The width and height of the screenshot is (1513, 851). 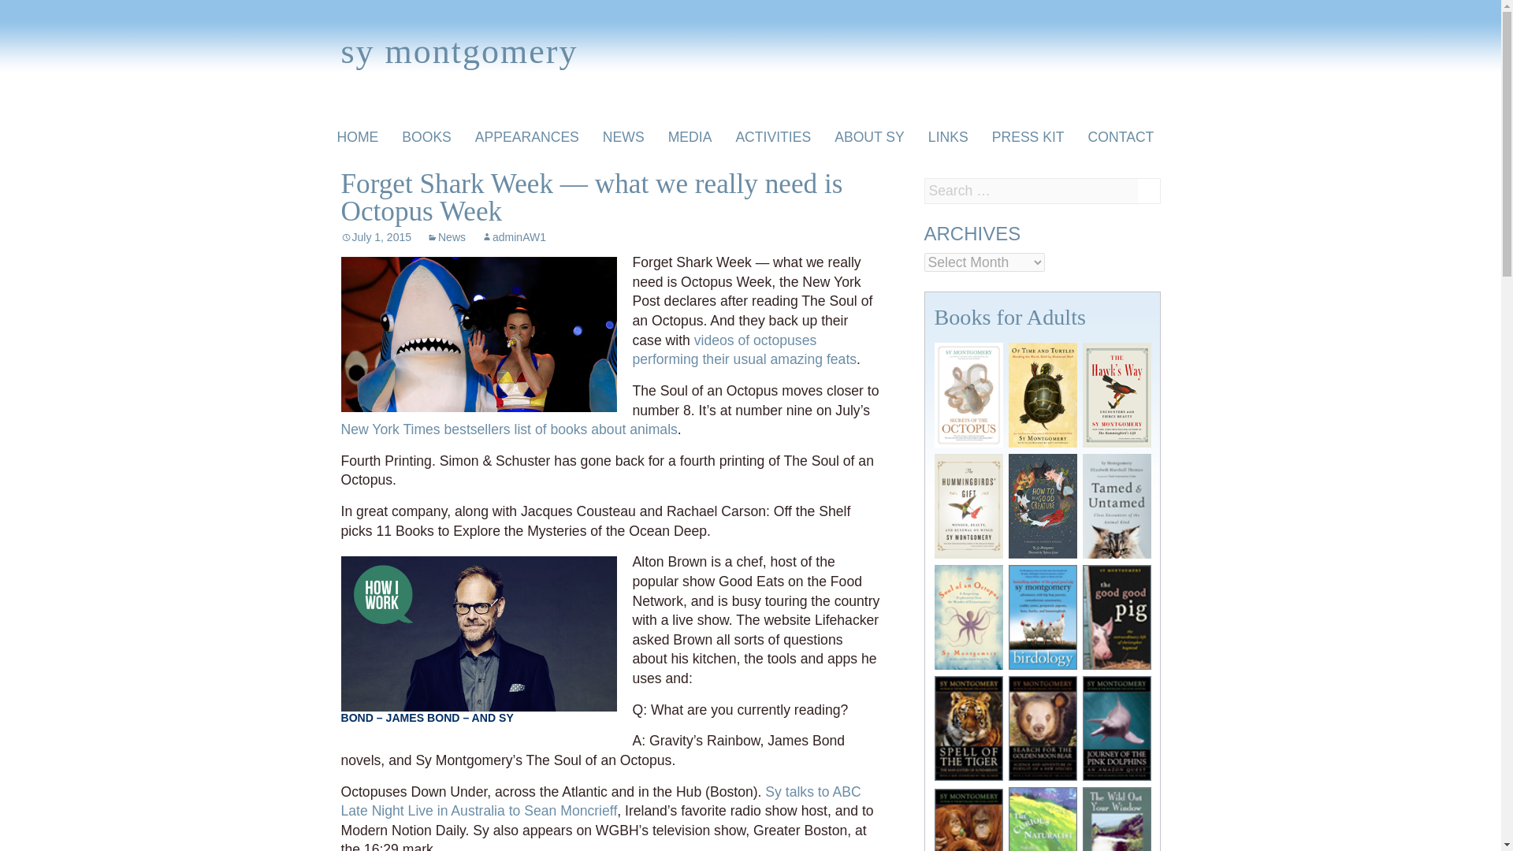 I want to click on ACTIVITIES, so click(x=772, y=137).